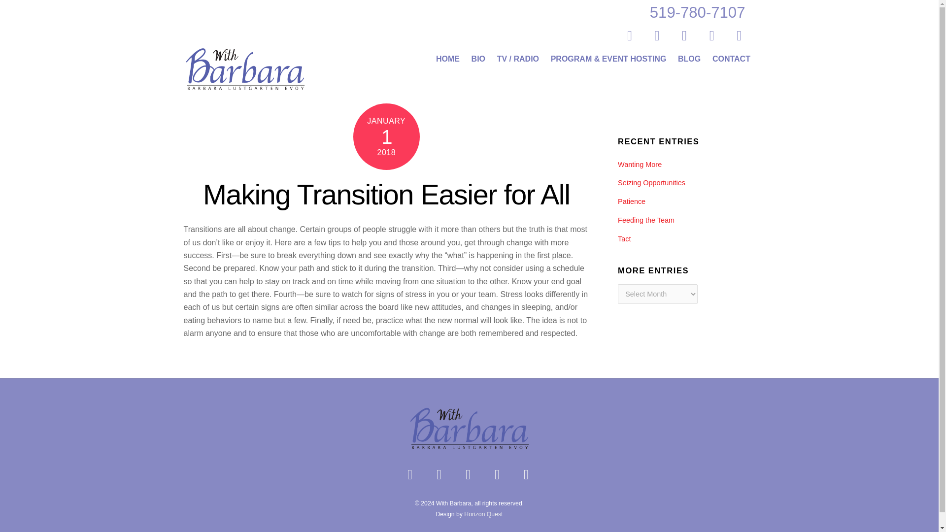  Describe the element at coordinates (478, 59) in the screenshot. I see `BIO` at that location.